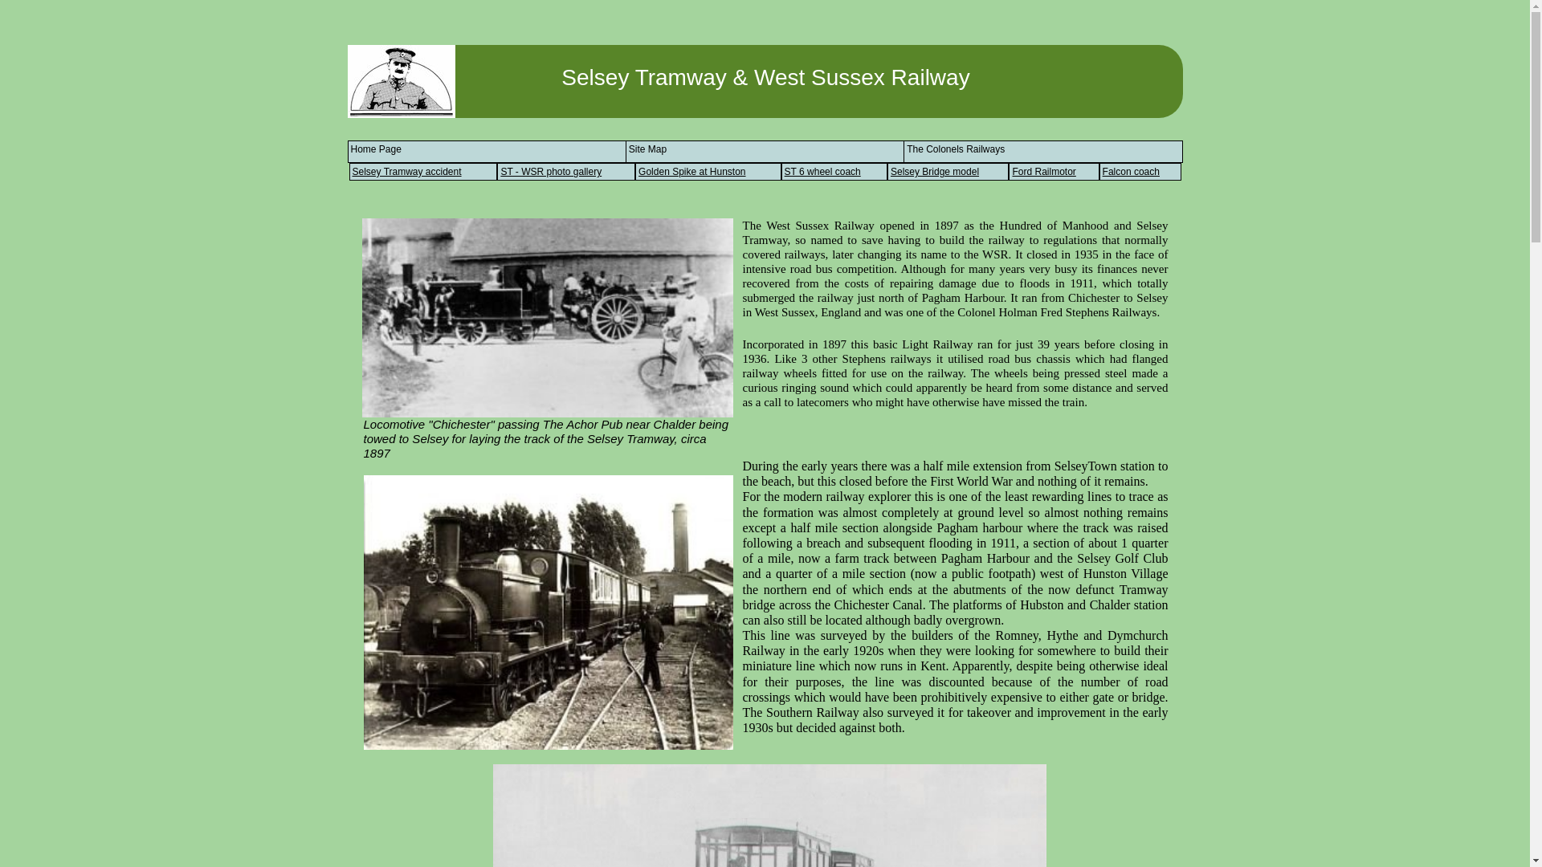  What do you see at coordinates (948, 172) in the screenshot?
I see `Selsey Bridge model` at bounding box center [948, 172].